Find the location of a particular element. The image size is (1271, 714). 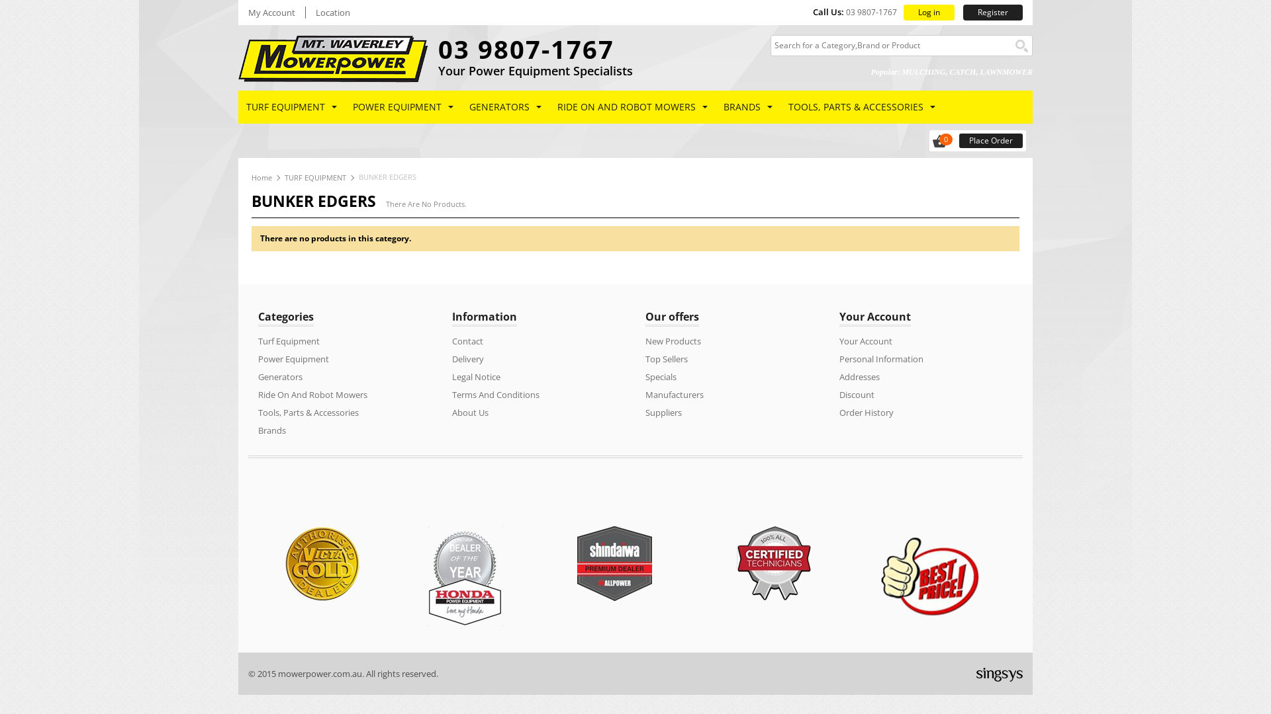

03 9807-1767 is located at coordinates (526, 49).